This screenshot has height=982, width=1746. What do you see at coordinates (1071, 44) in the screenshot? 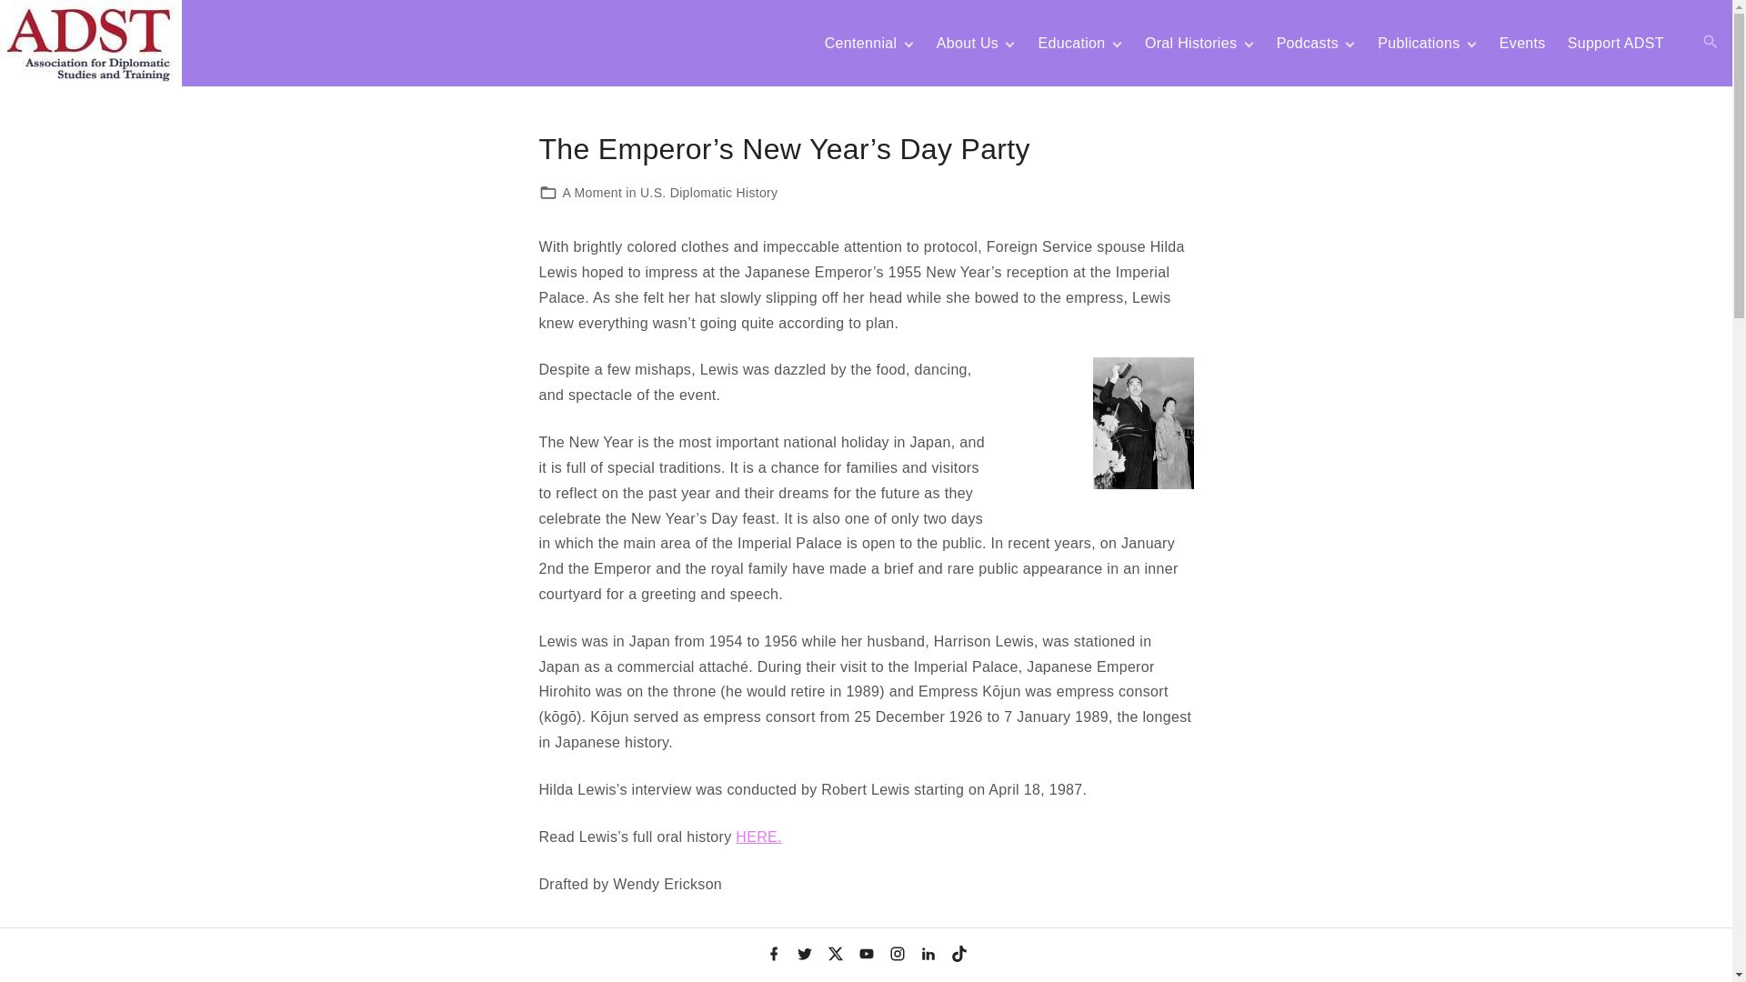
I see `Education` at bounding box center [1071, 44].